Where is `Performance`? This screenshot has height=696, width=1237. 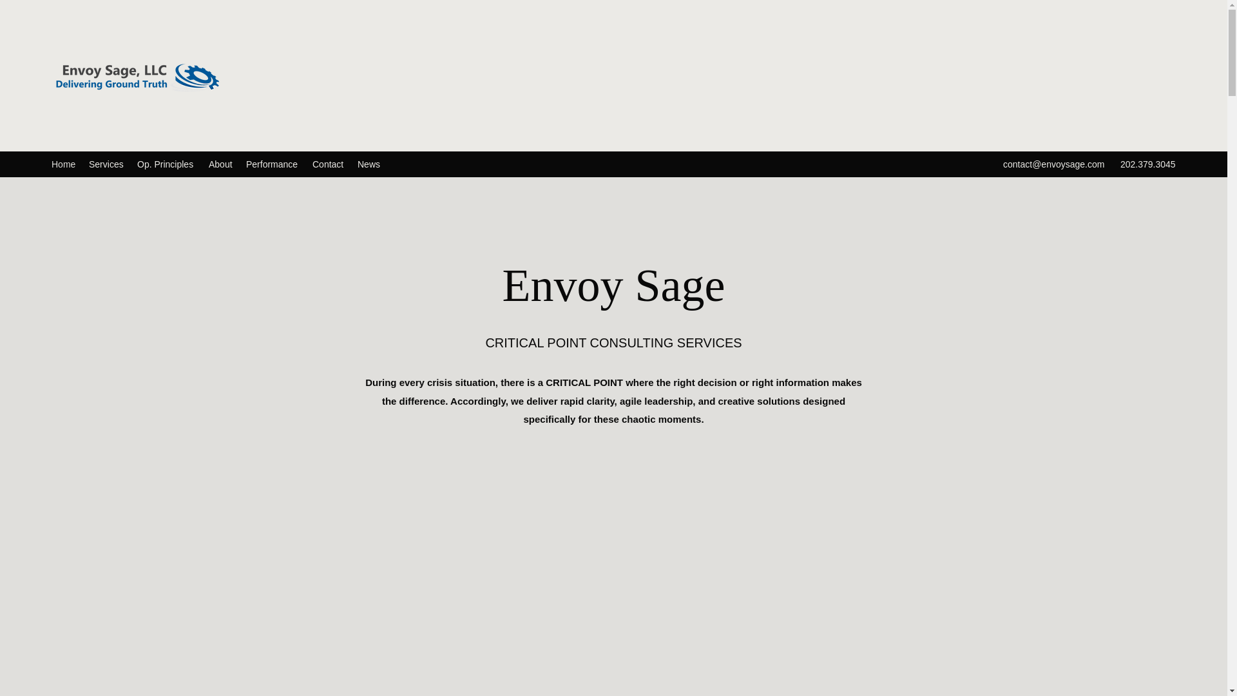 Performance is located at coordinates (273, 164).